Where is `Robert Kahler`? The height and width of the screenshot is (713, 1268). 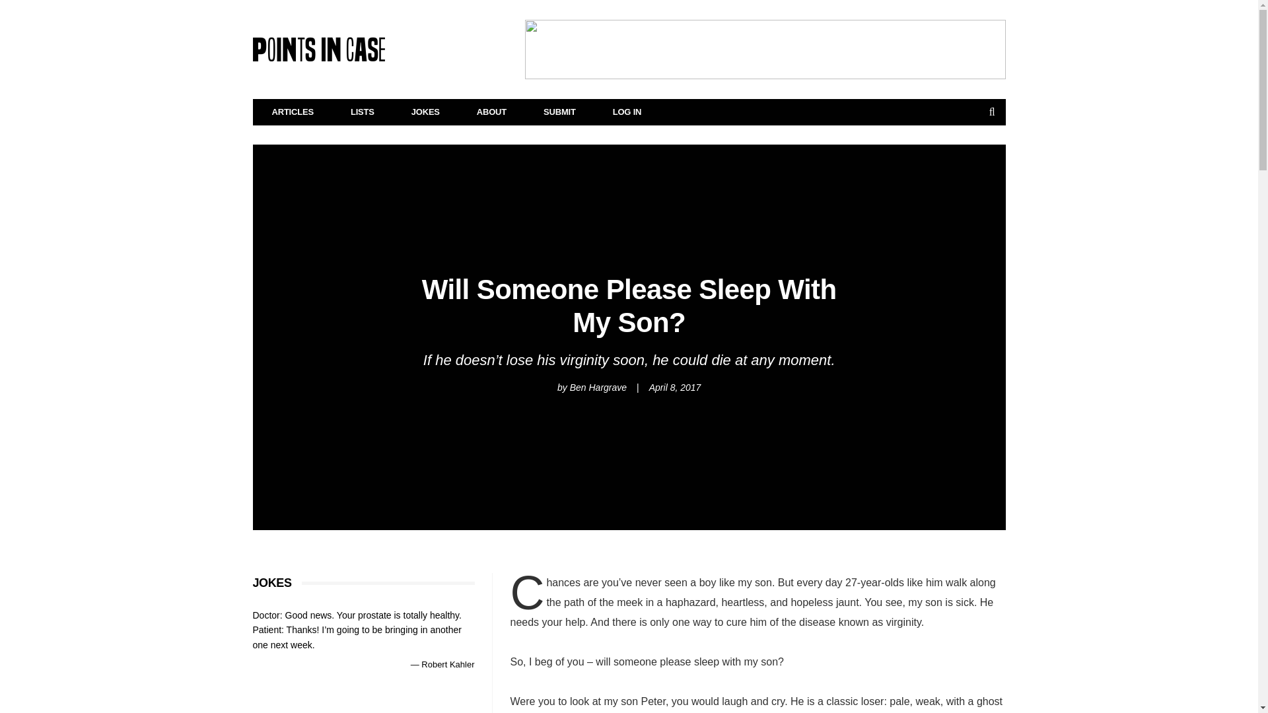
Robert Kahler is located at coordinates (448, 664).